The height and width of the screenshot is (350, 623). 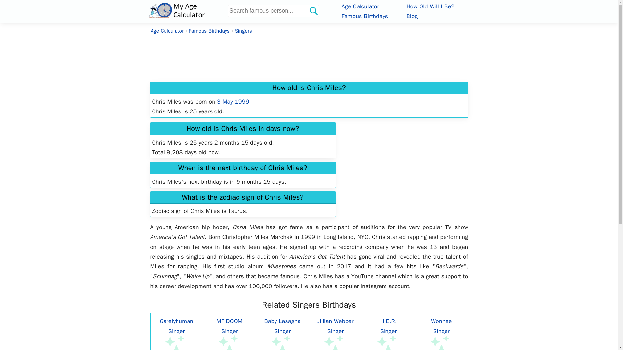 What do you see at coordinates (430, 6) in the screenshot?
I see `How Old Will I Be?` at bounding box center [430, 6].